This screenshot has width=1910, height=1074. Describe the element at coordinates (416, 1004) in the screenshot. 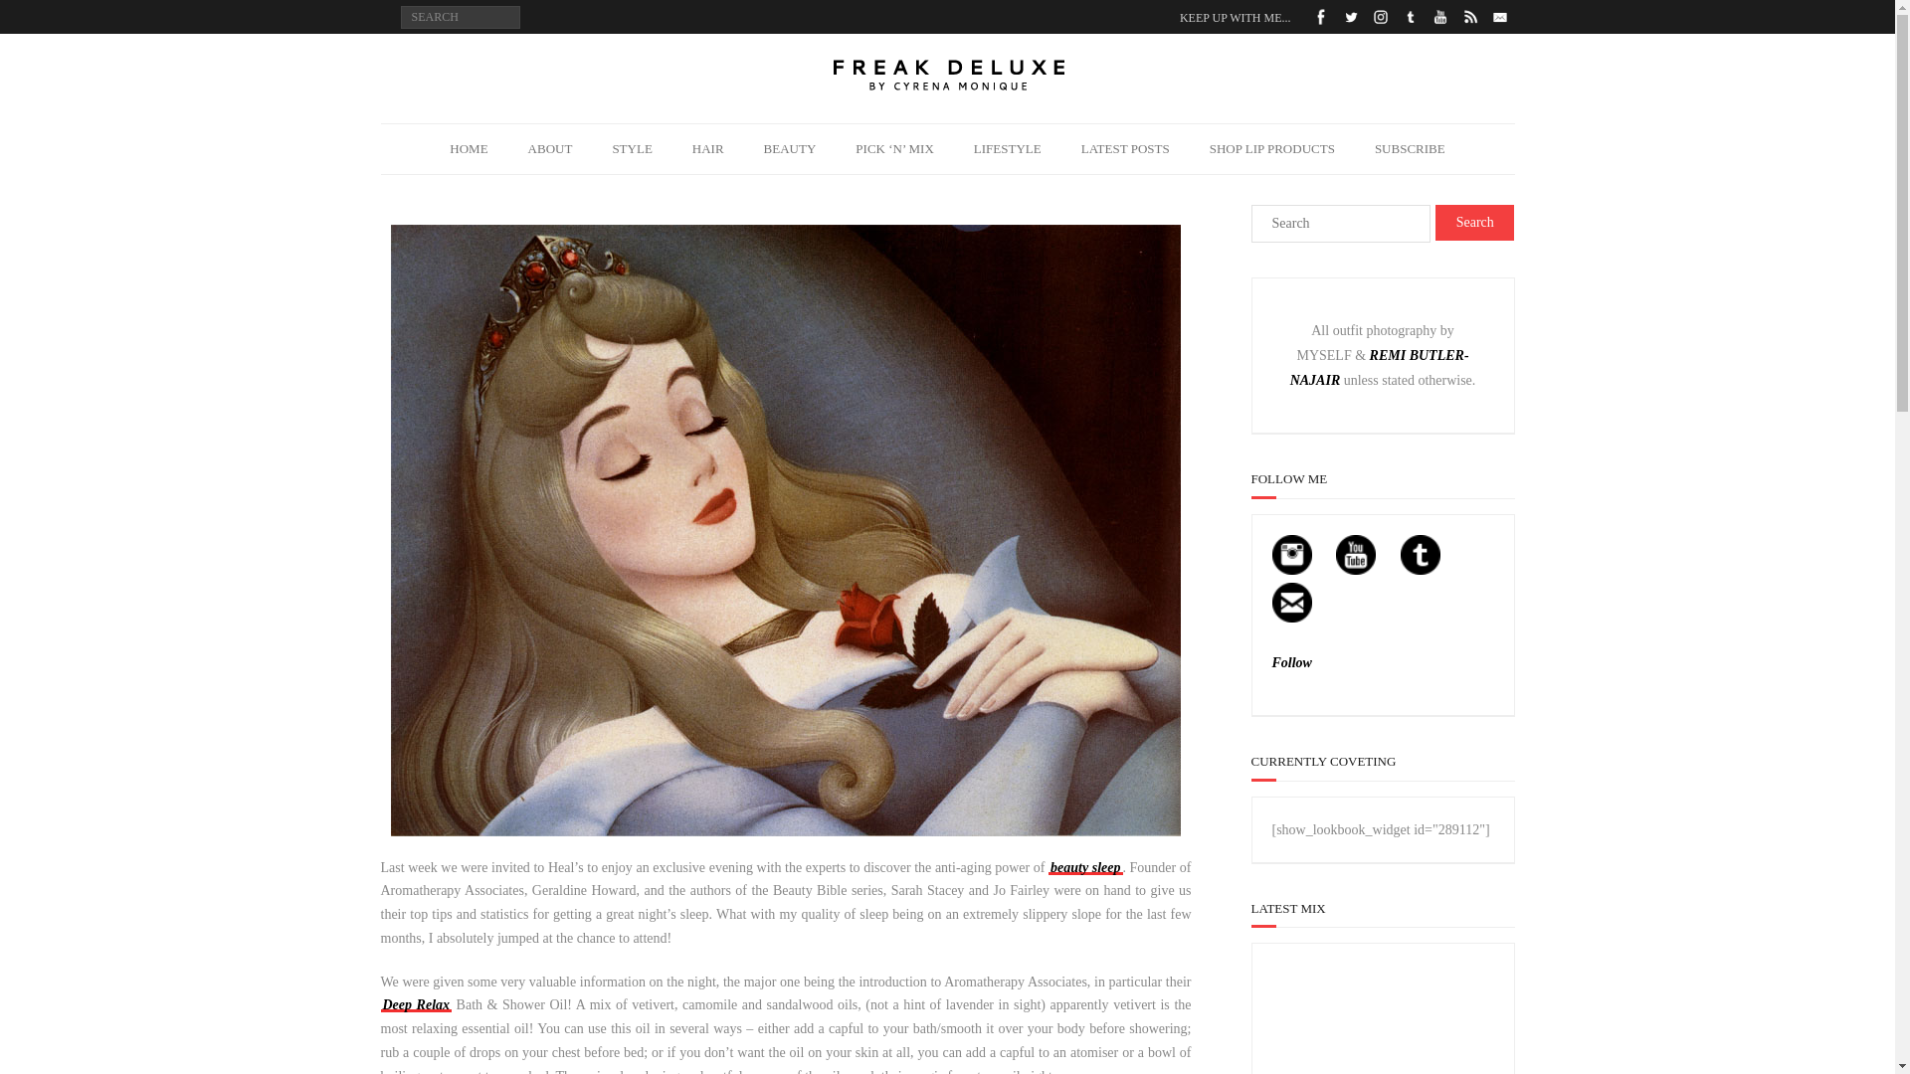

I see `Deep Relax` at that location.